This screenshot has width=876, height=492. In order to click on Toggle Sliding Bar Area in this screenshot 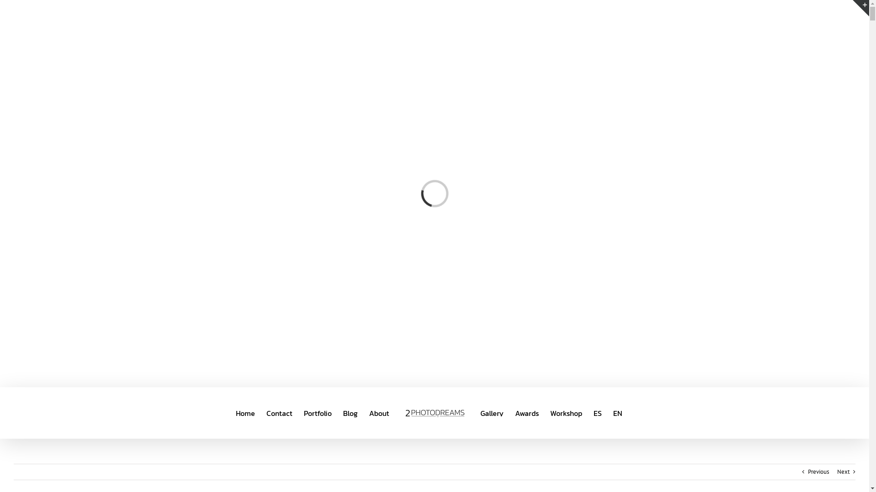, I will do `click(861, 8)`.